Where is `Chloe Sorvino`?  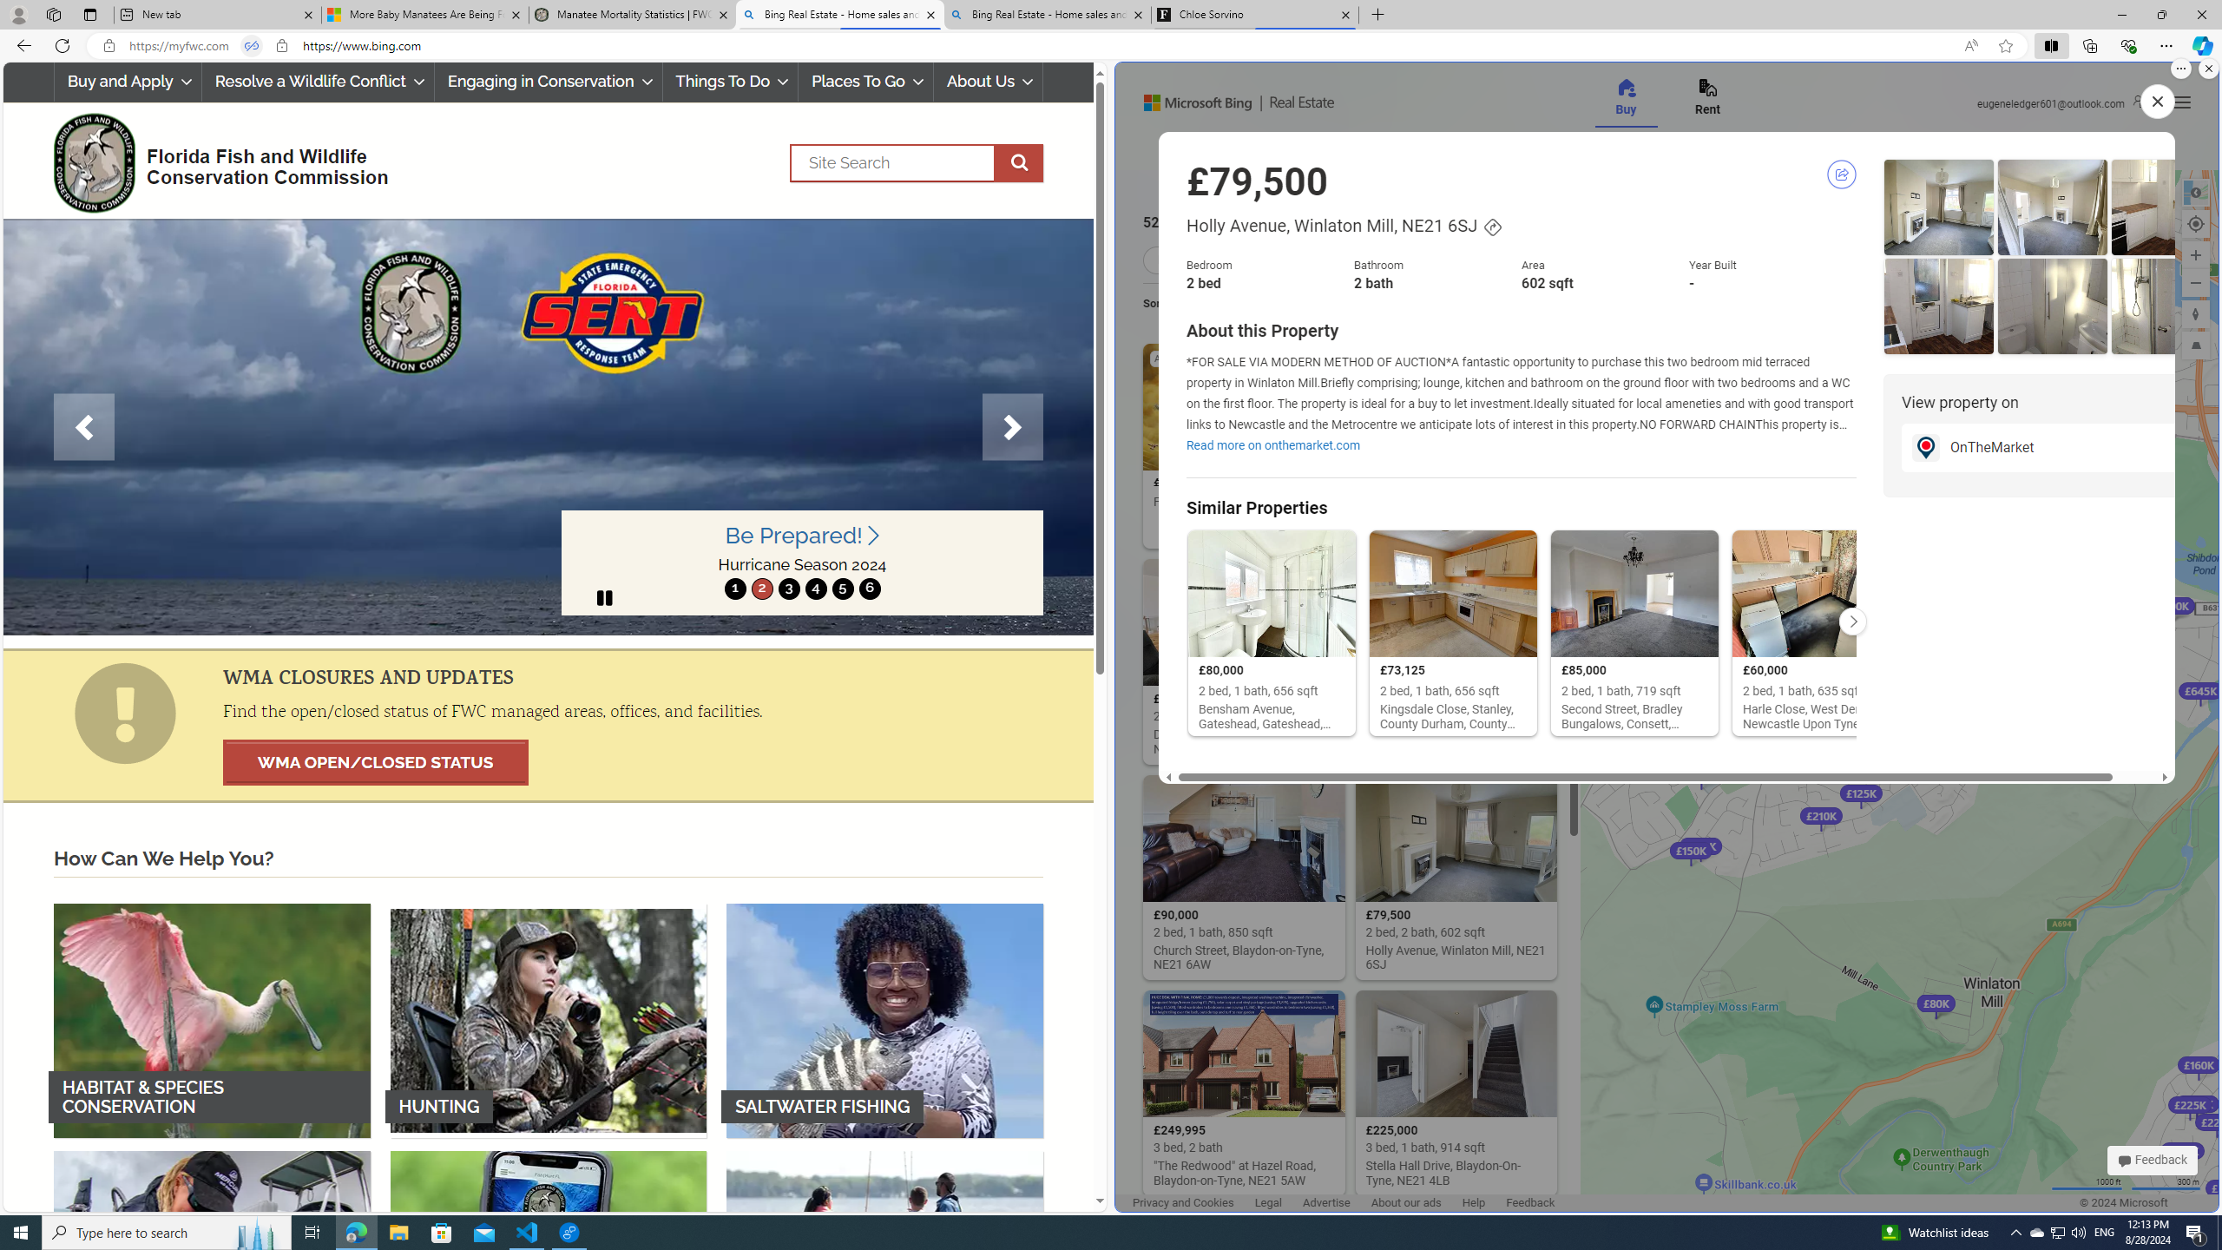 Chloe Sorvino is located at coordinates (1255, 15).